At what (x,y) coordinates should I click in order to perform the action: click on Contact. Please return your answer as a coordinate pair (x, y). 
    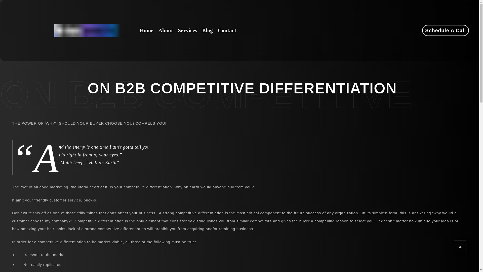
    Looking at the image, I should click on (227, 30).